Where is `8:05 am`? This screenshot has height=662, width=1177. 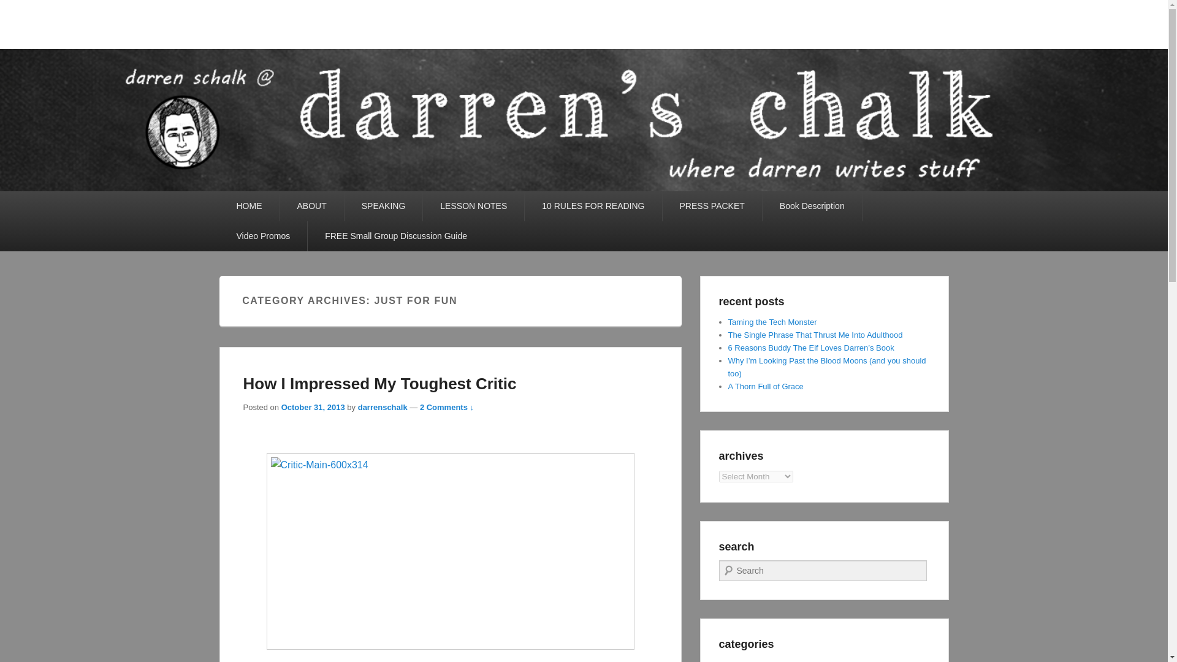
8:05 am is located at coordinates (313, 407).